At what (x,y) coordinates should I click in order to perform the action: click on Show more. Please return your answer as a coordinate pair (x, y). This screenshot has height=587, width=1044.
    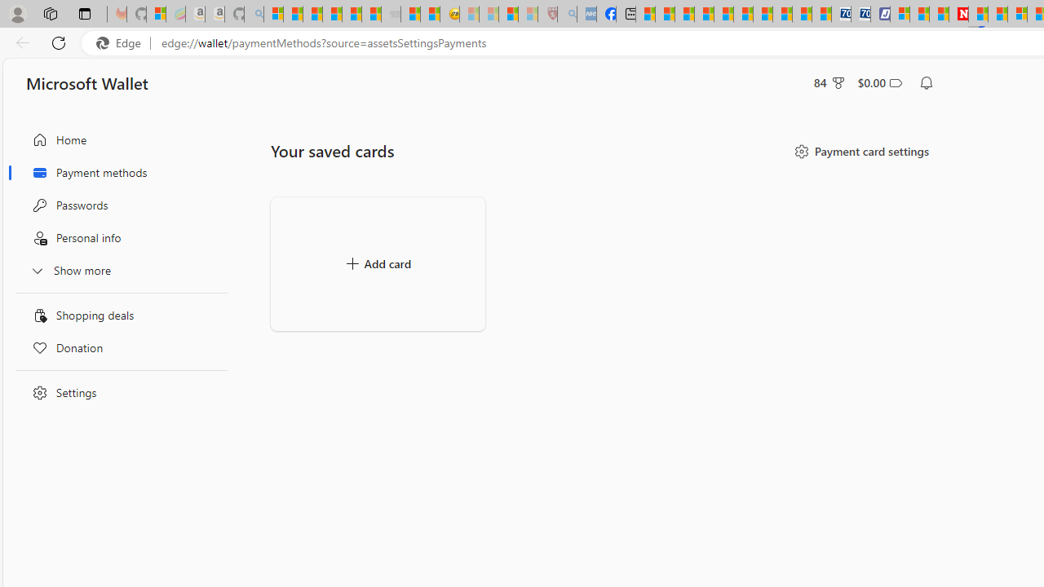
    Looking at the image, I should click on (117, 270).